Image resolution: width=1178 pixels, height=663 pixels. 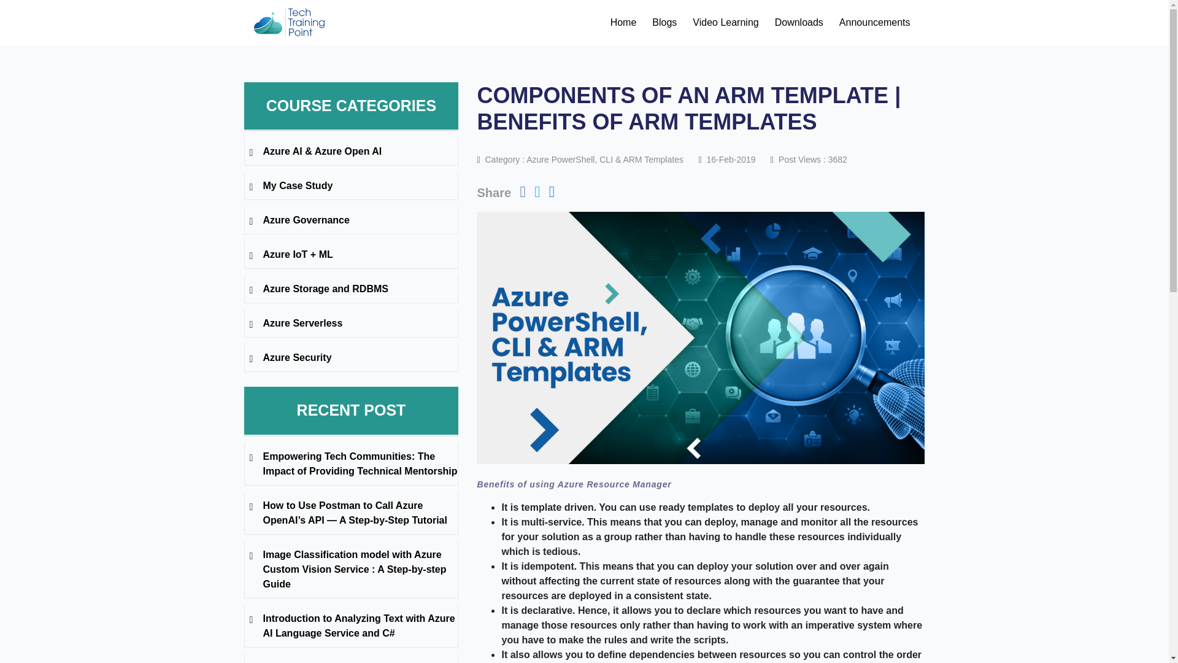 What do you see at coordinates (799, 23) in the screenshot?
I see `Downloads` at bounding box center [799, 23].